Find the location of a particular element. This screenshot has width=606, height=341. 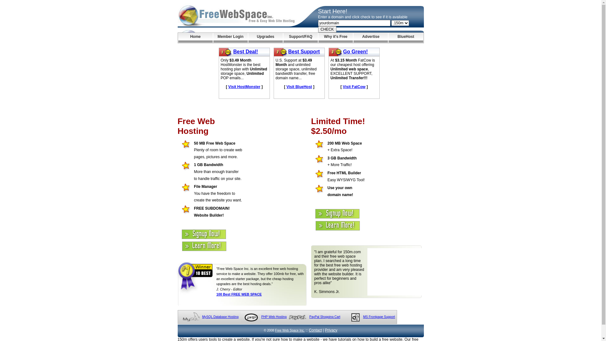

PHP Web Hosting is located at coordinates (274, 317).